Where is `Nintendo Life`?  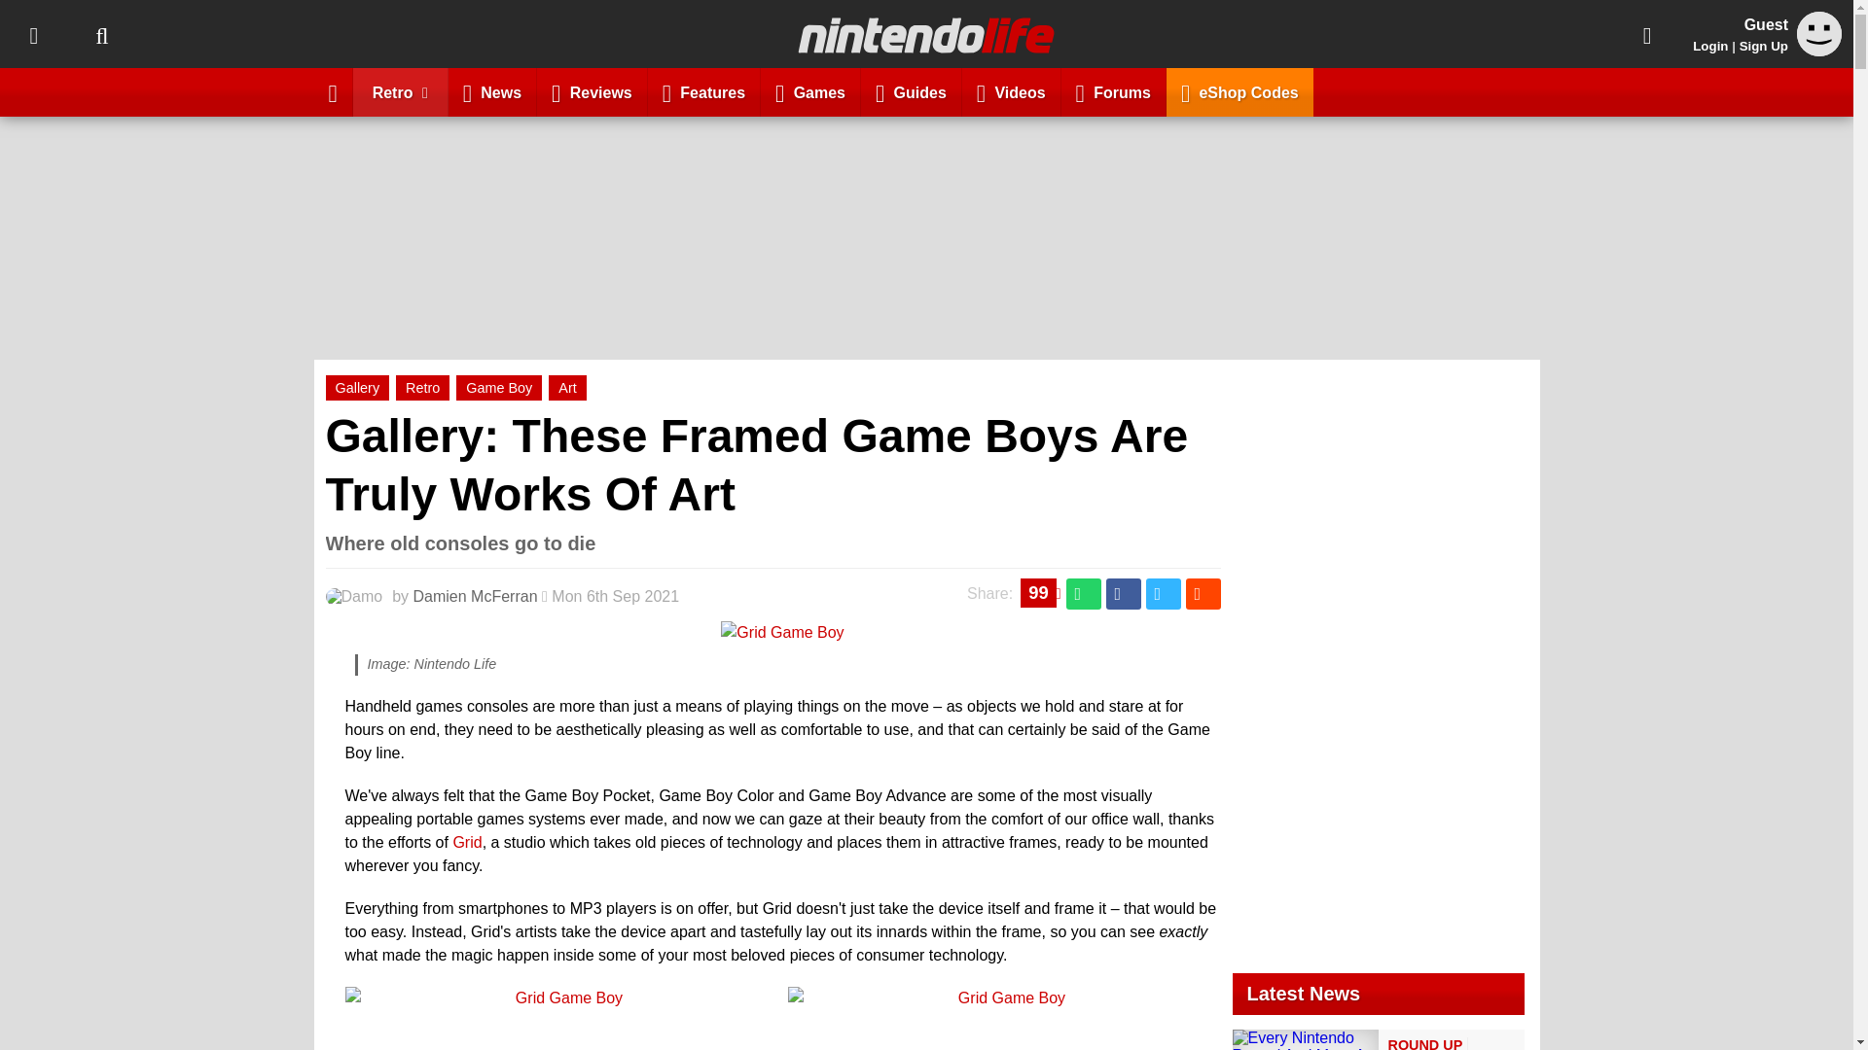
Nintendo Life is located at coordinates (926, 35).